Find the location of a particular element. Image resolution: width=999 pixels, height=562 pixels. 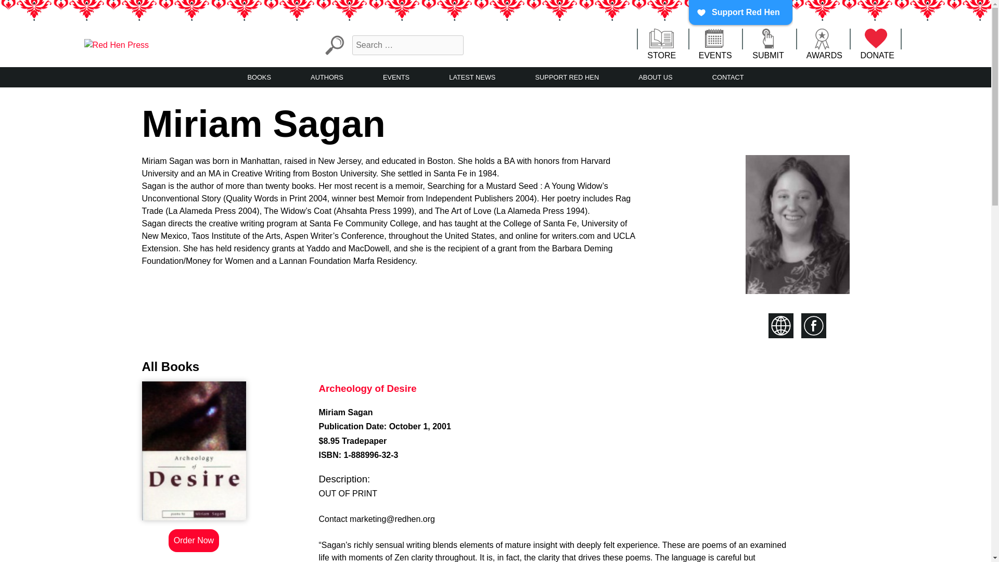

AWARDS is located at coordinates (824, 45).